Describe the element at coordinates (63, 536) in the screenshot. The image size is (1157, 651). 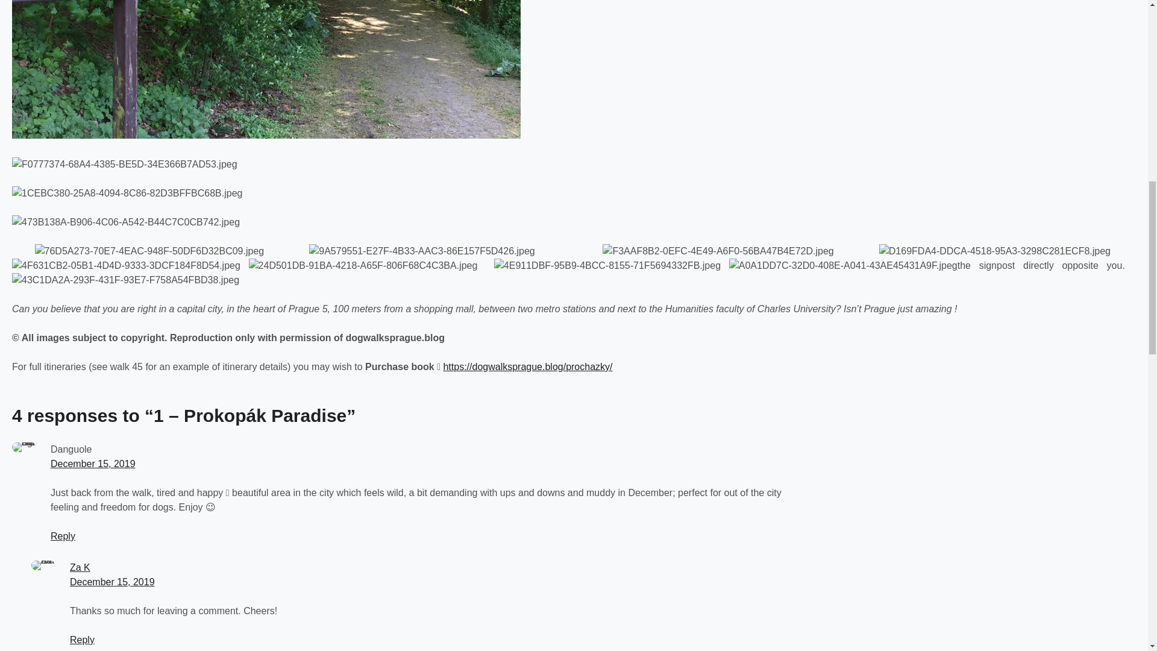
I see `Reply` at that location.